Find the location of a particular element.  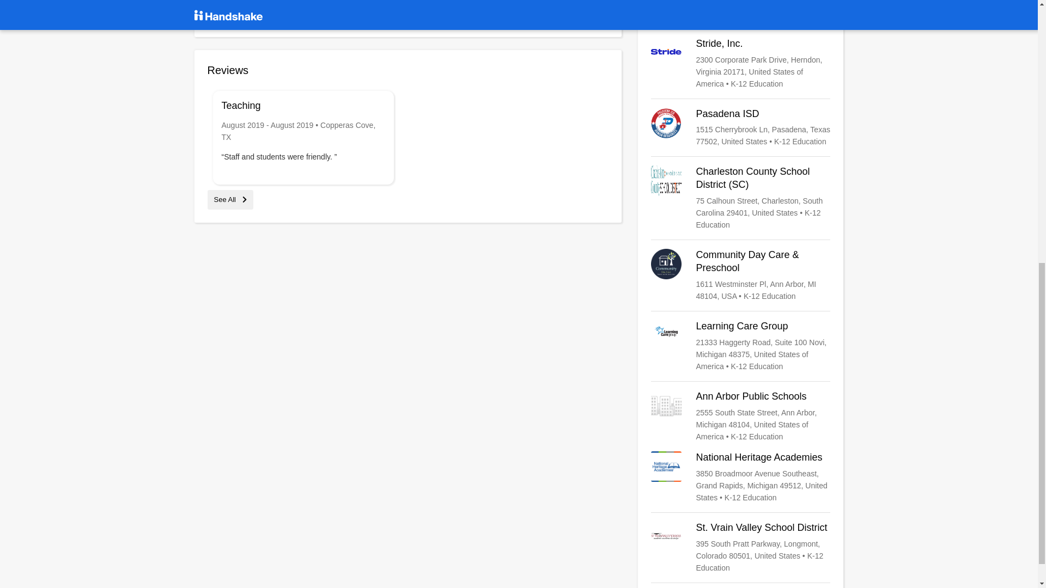

BASIS Charter Schools is located at coordinates (740, 10).